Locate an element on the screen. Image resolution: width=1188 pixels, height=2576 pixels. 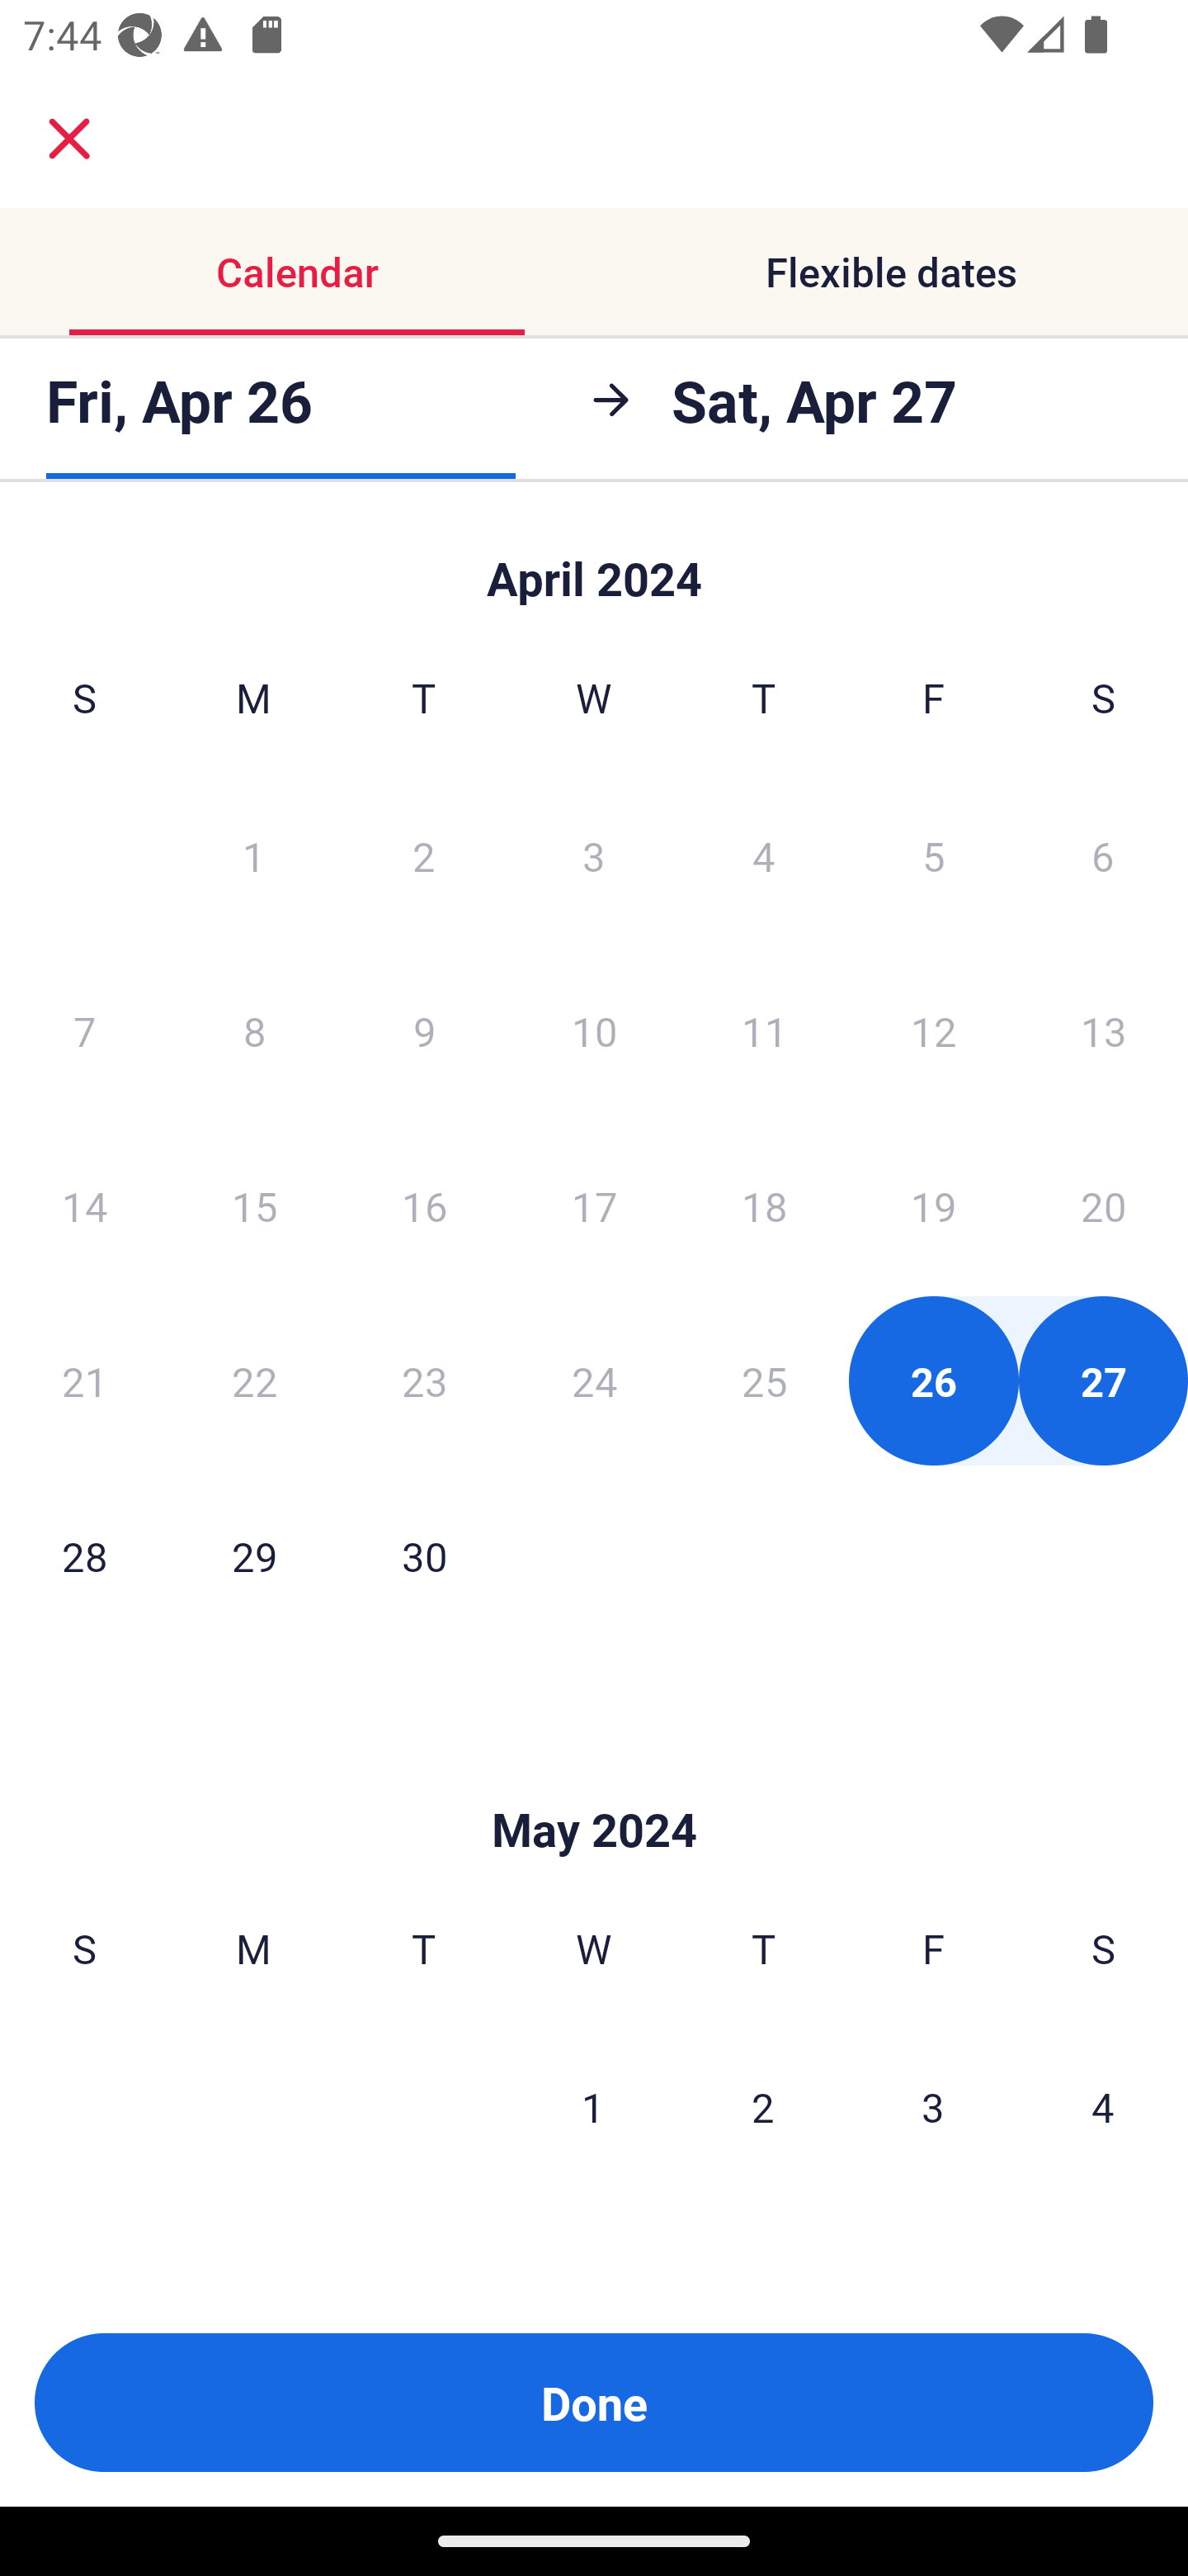
1 Monday, April 1, 2024 is located at coordinates (253, 855).